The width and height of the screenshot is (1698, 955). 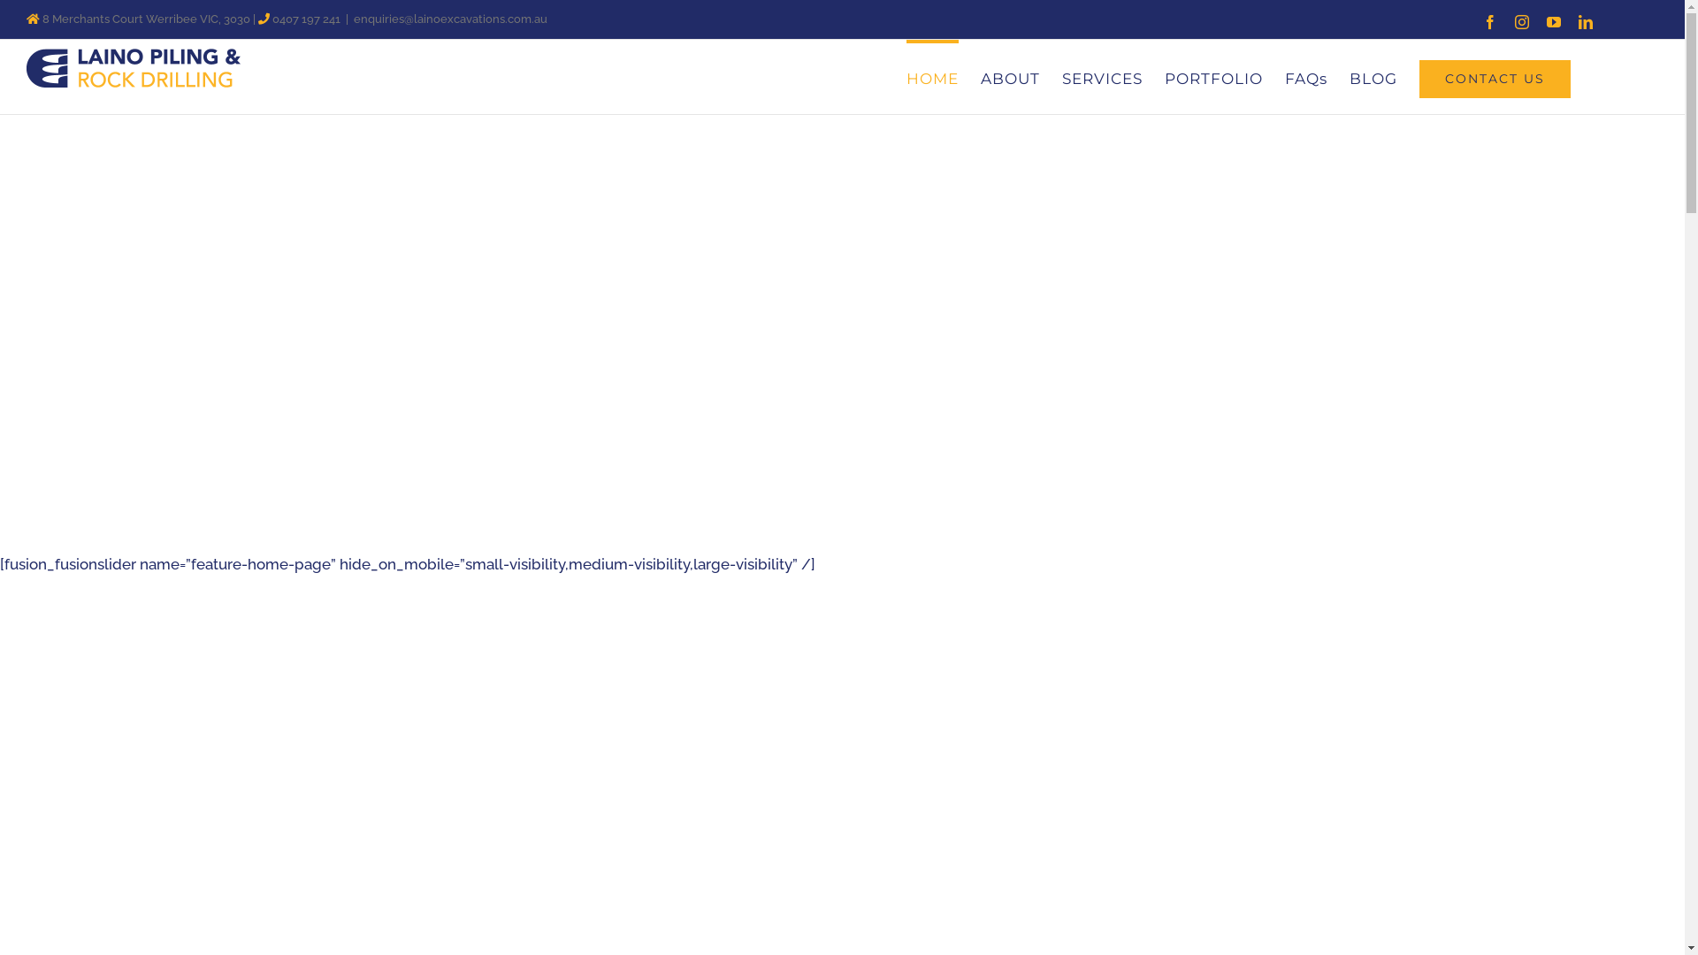 What do you see at coordinates (1490, 21) in the screenshot?
I see `Facebook` at bounding box center [1490, 21].